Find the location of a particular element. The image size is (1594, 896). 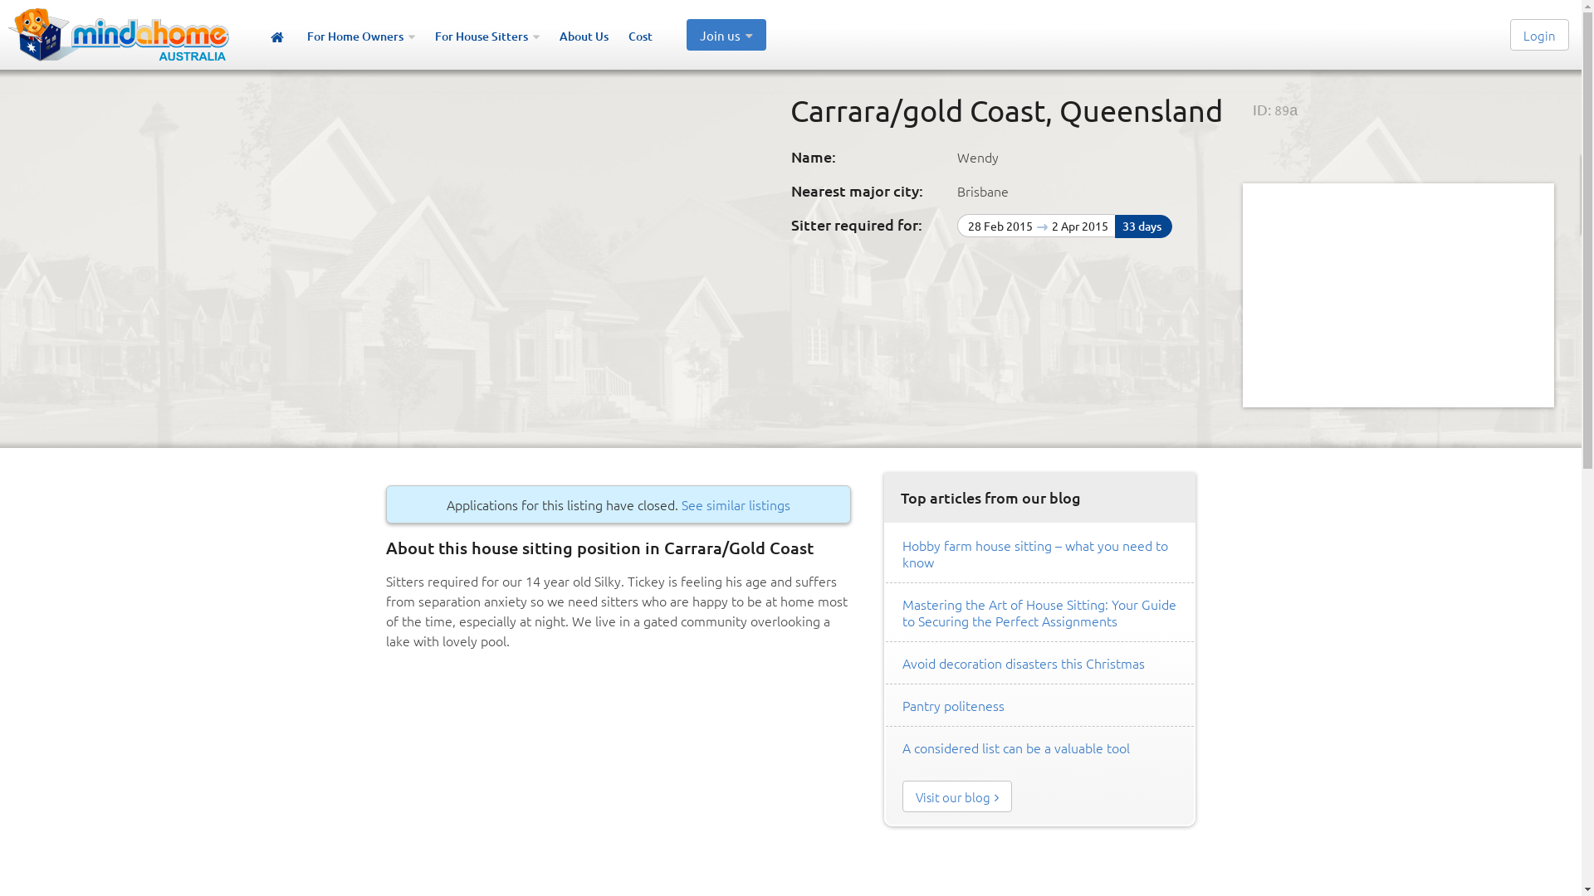

For House Sitters is located at coordinates (487, 38).